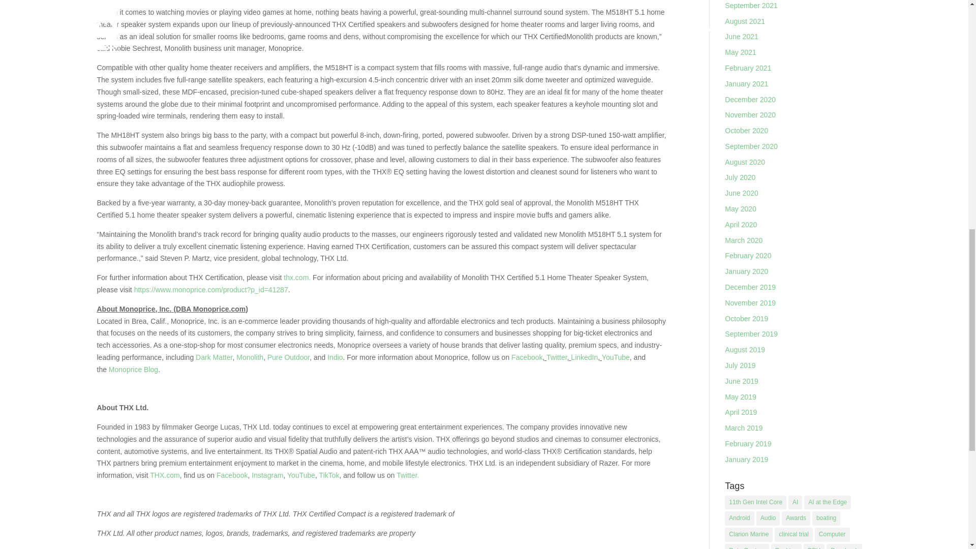 This screenshot has height=549, width=976. Describe the element at coordinates (213, 357) in the screenshot. I see `Dark Matter` at that location.